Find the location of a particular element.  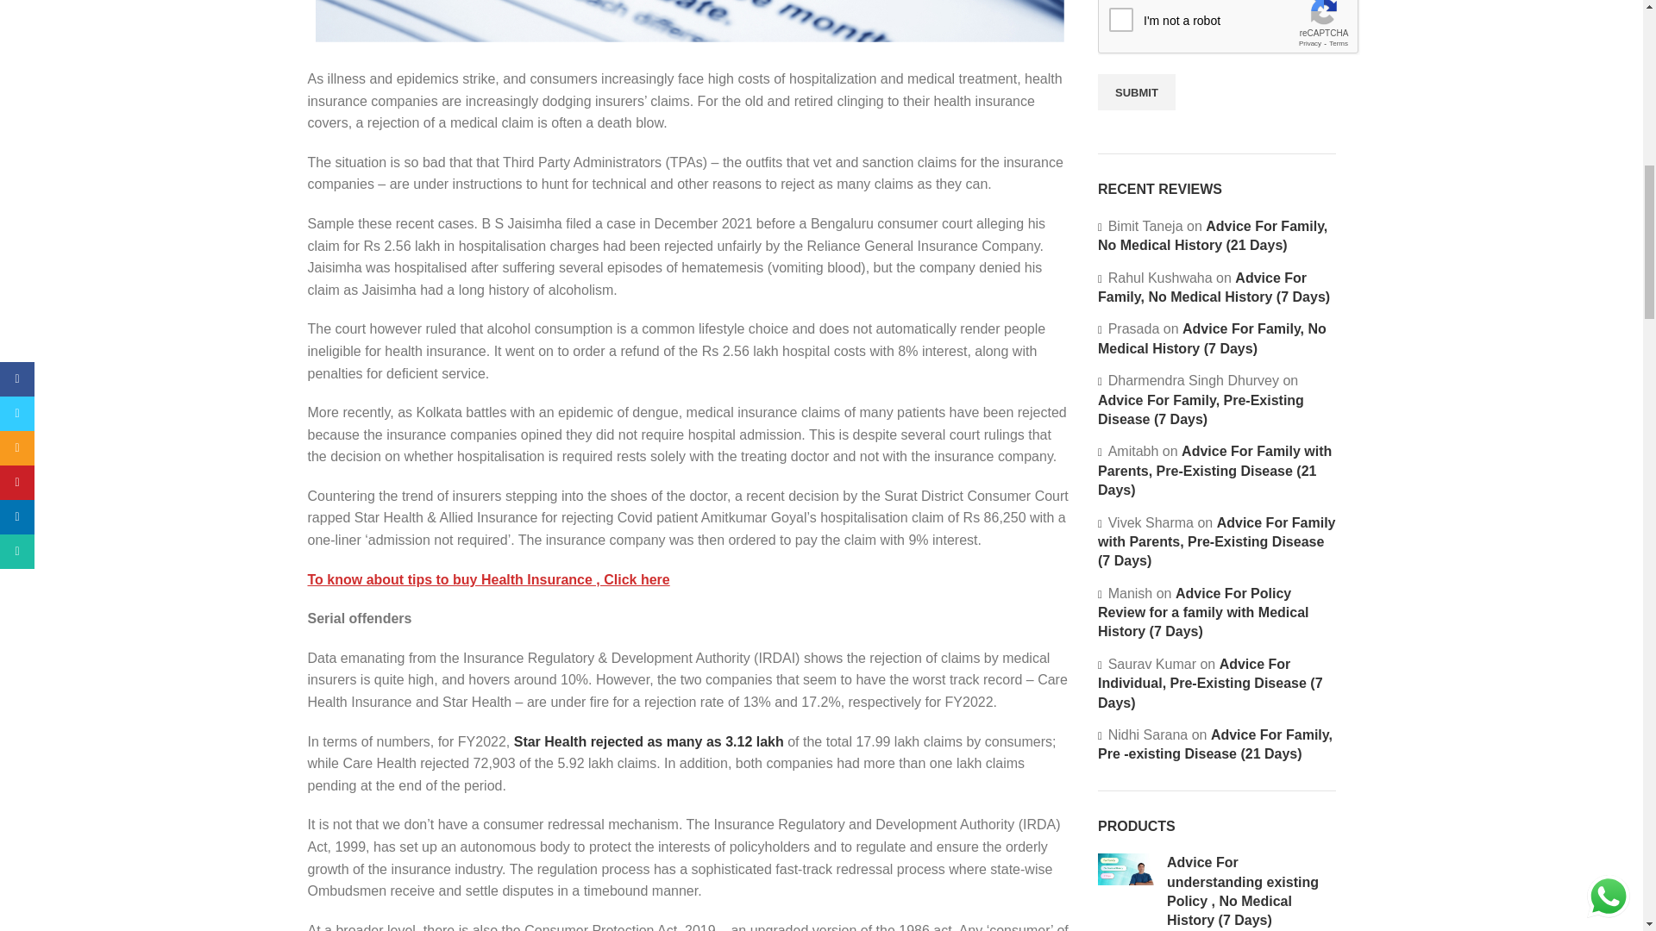

reCAPTCHA is located at coordinates (1228, 28).